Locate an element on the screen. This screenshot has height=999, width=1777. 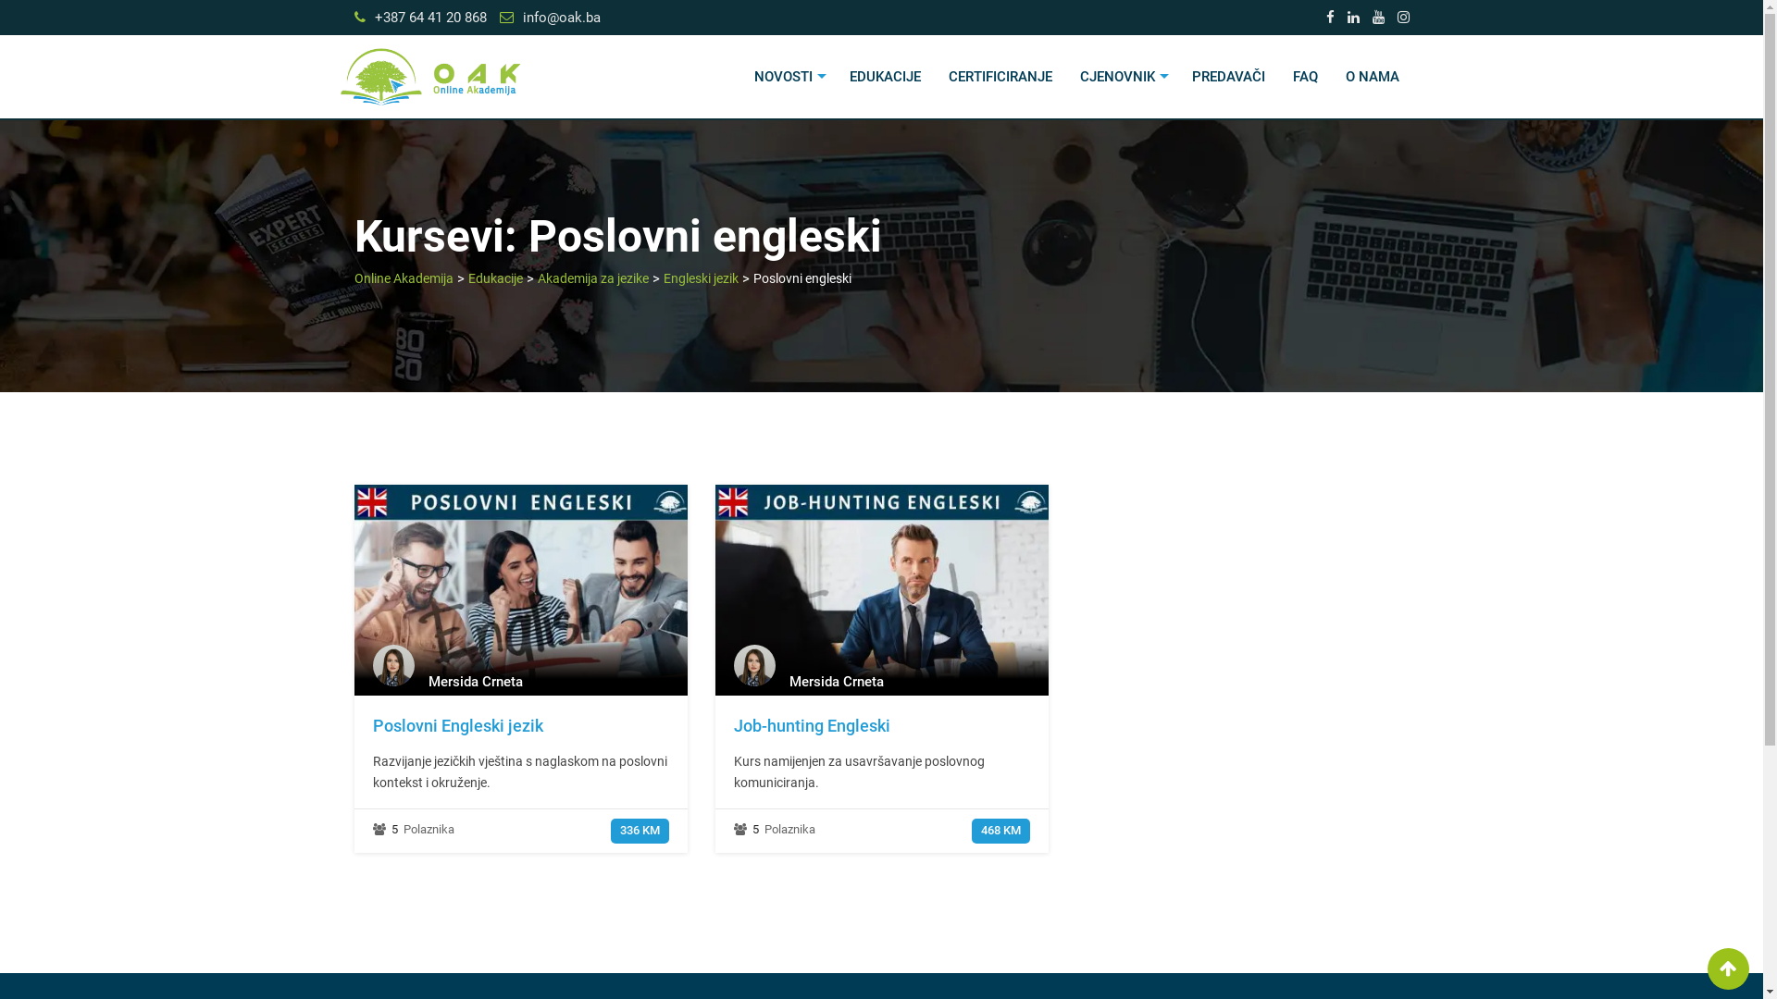
Mersida Crneta is located at coordinates (836, 682).